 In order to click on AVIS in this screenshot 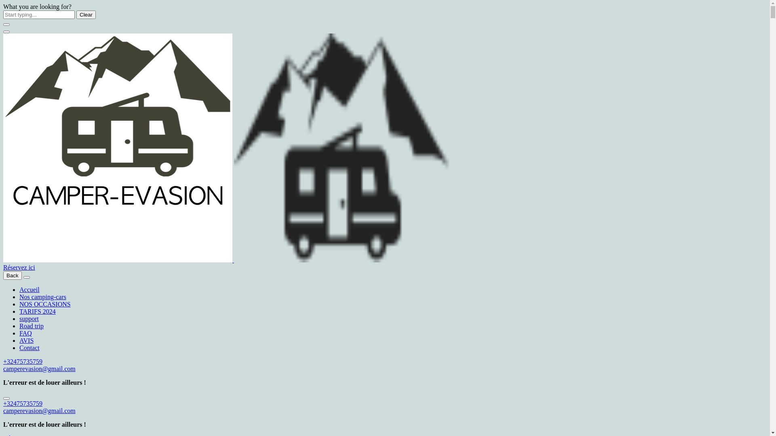, I will do `click(27, 341)`.